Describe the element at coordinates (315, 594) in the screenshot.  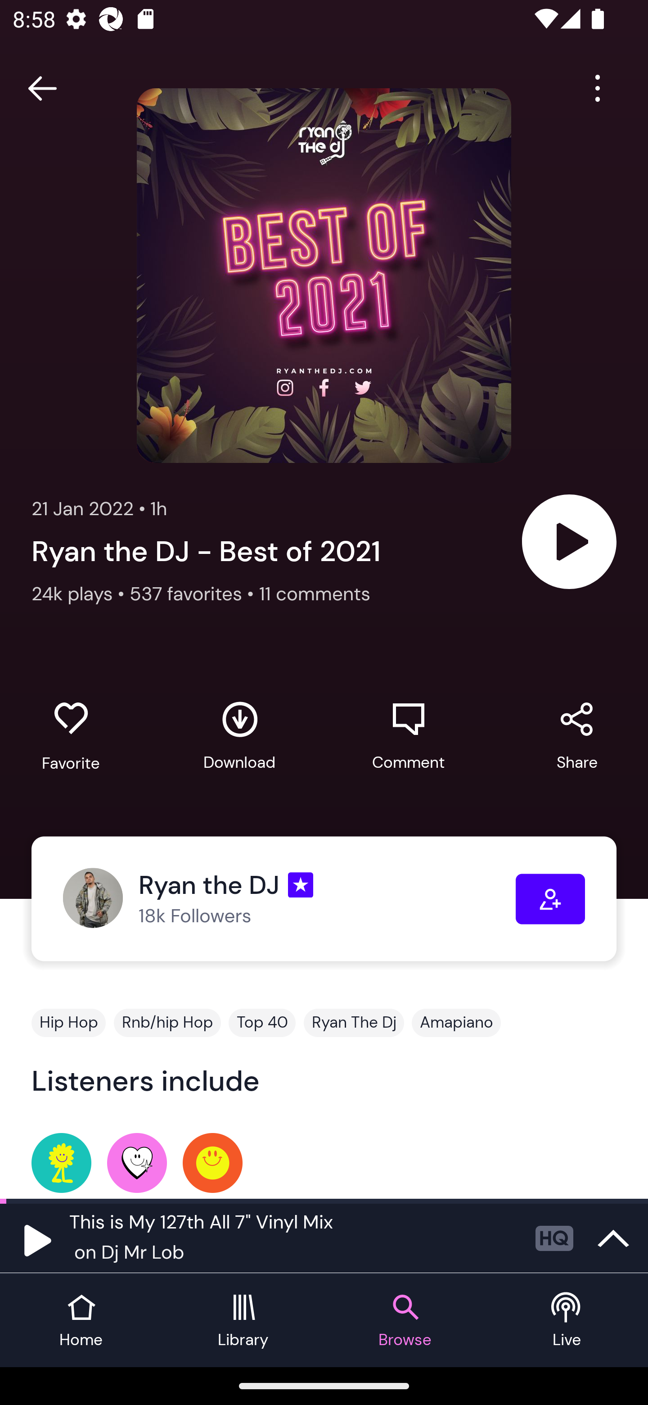
I see `11 comments` at that location.